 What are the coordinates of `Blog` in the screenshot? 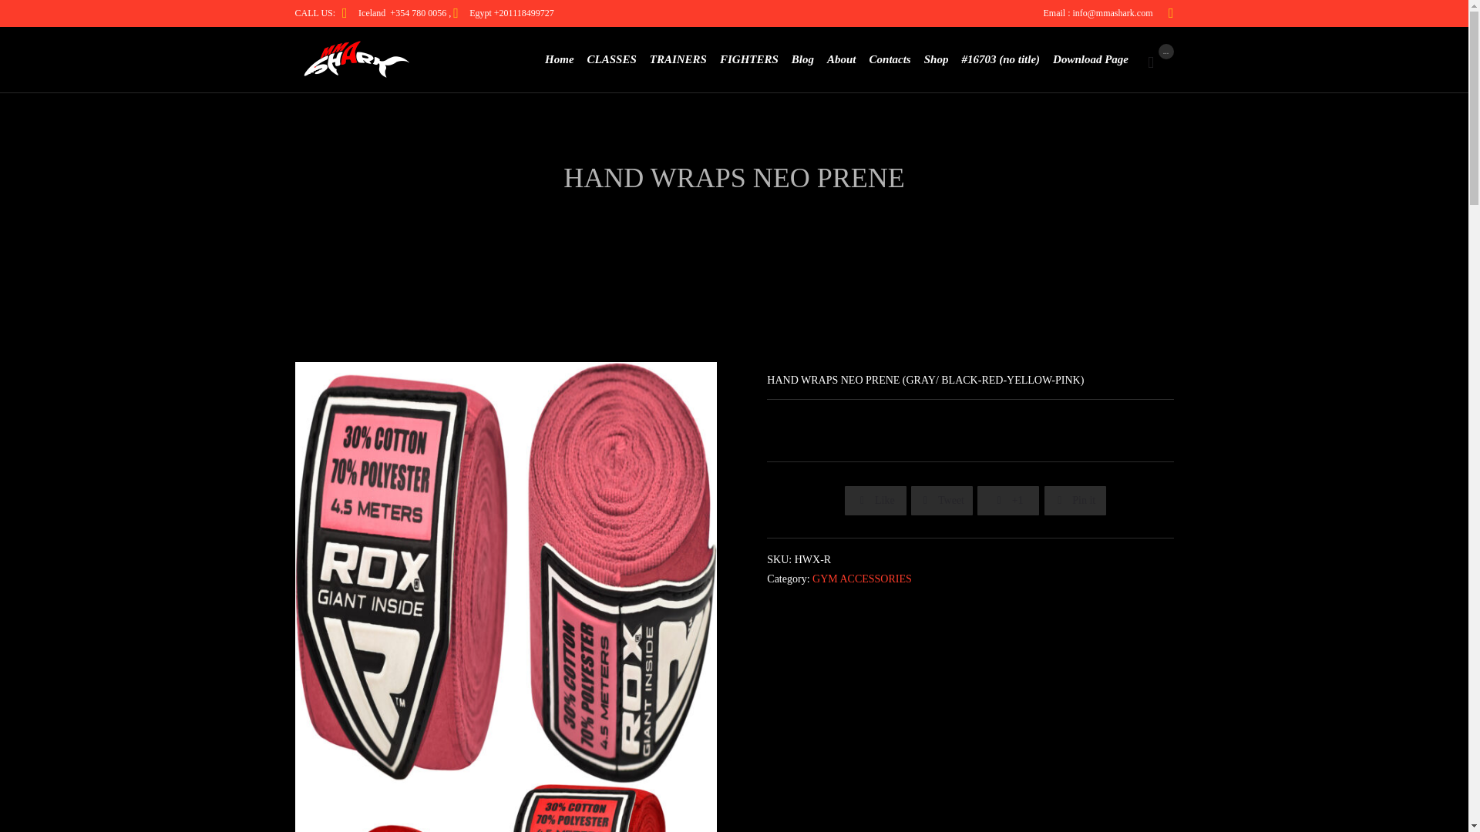 It's located at (802, 59).